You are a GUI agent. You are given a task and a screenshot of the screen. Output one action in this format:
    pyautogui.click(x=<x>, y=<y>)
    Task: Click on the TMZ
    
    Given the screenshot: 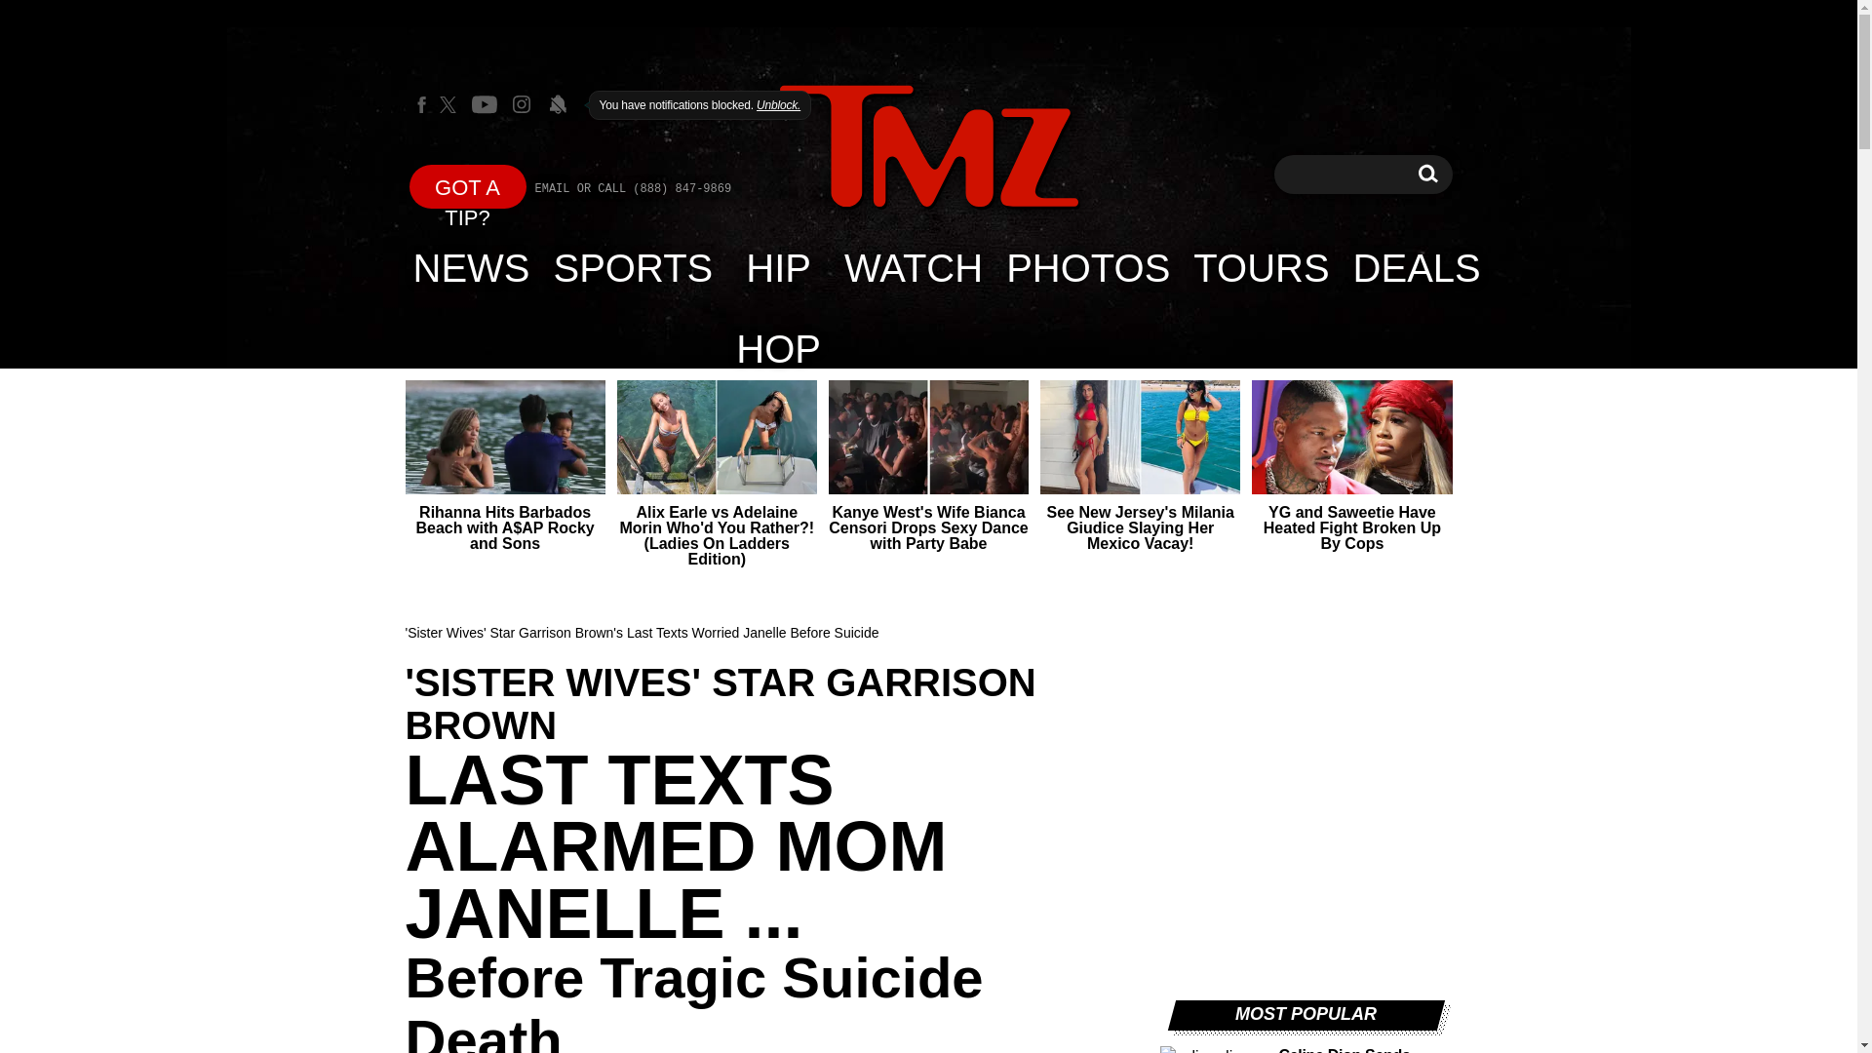 What is the action you would take?
    pyautogui.click(x=928, y=146)
    